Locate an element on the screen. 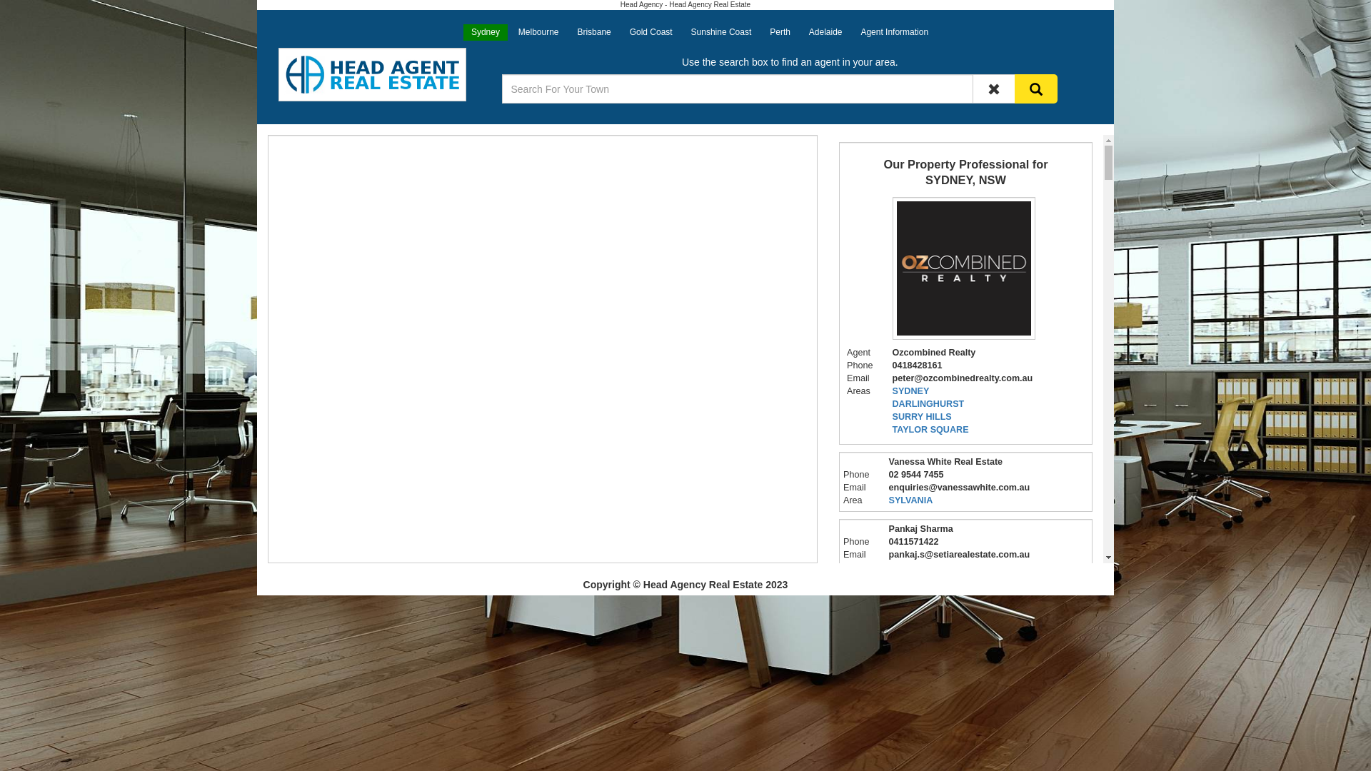 This screenshot has width=1371, height=771. Adelaide is located at coordinates (825, 32).